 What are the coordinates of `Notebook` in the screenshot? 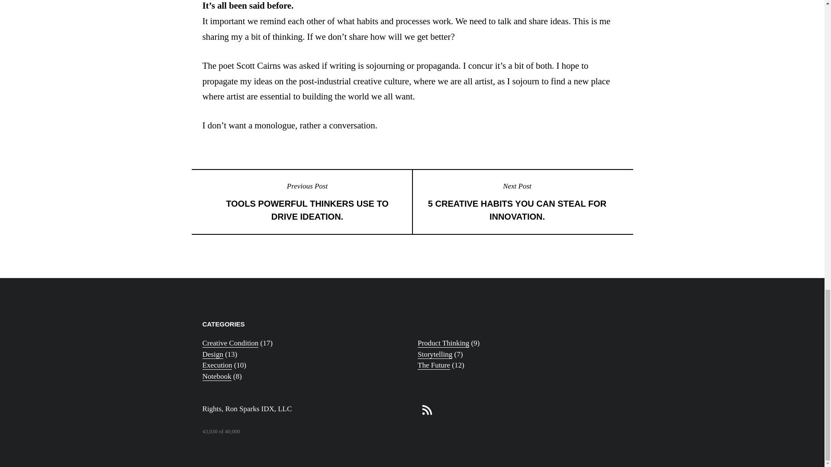 It's located at (443, 343).